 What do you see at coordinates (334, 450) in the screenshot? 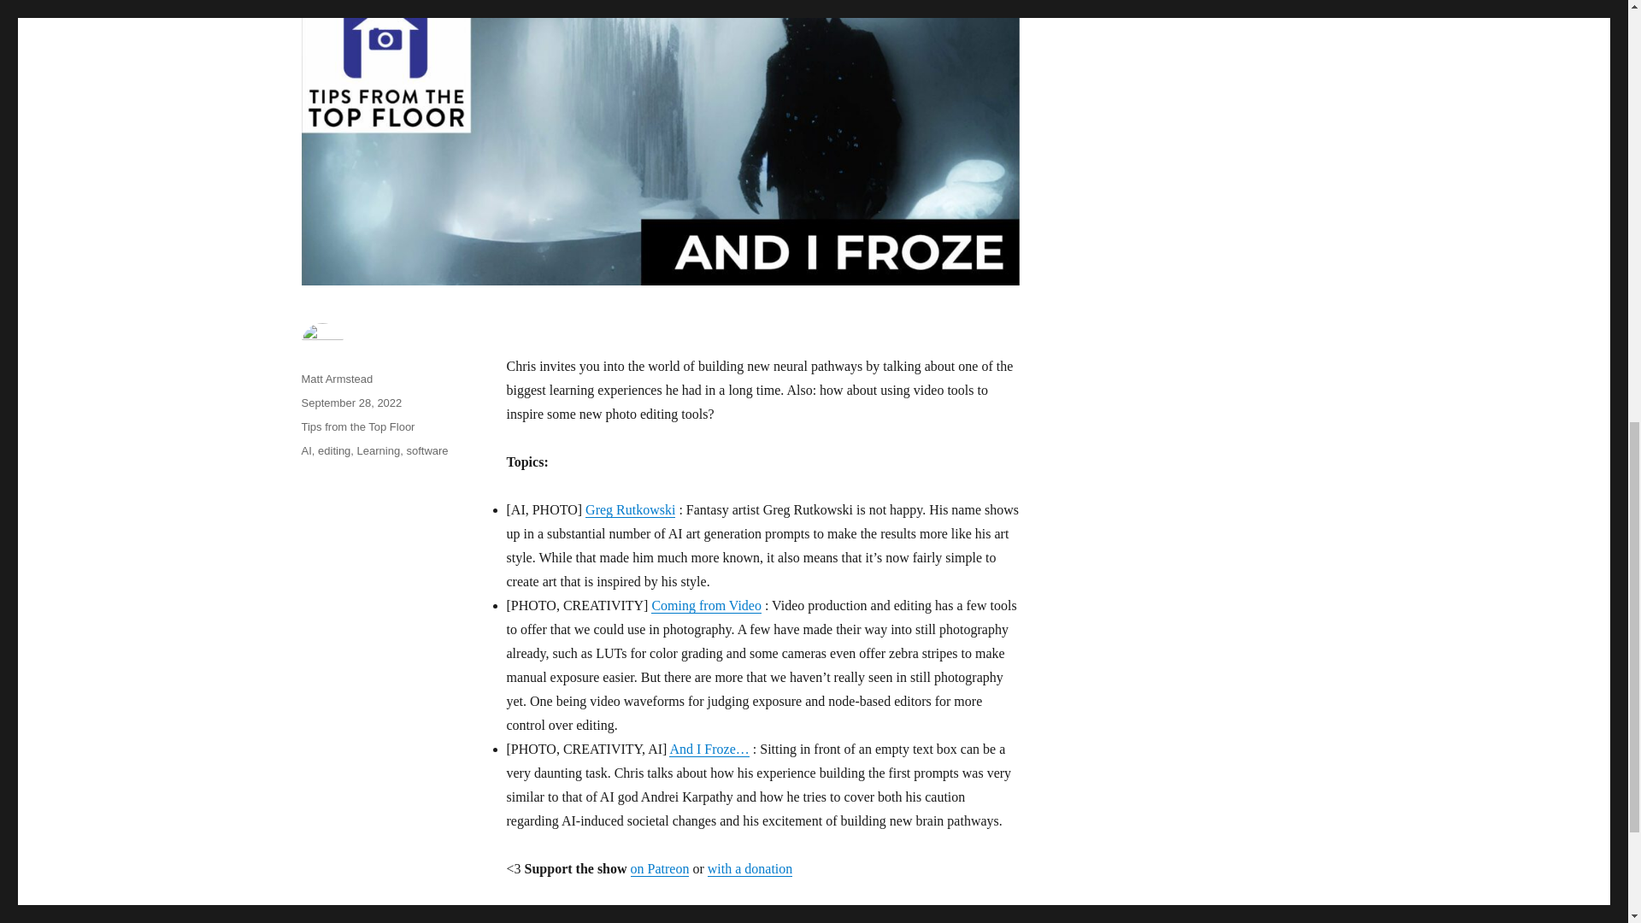
I see `editing` at bounding box center [334, 450].